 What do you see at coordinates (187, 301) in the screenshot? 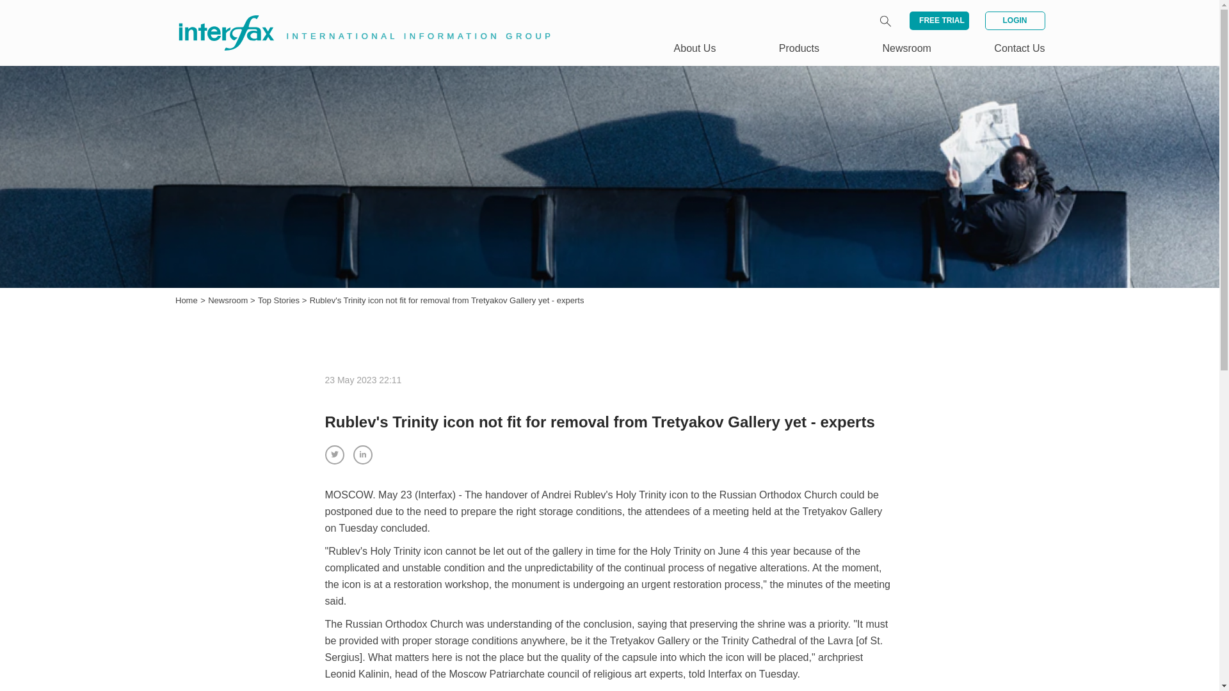
I see `Home` at bounding box center [187, 301].